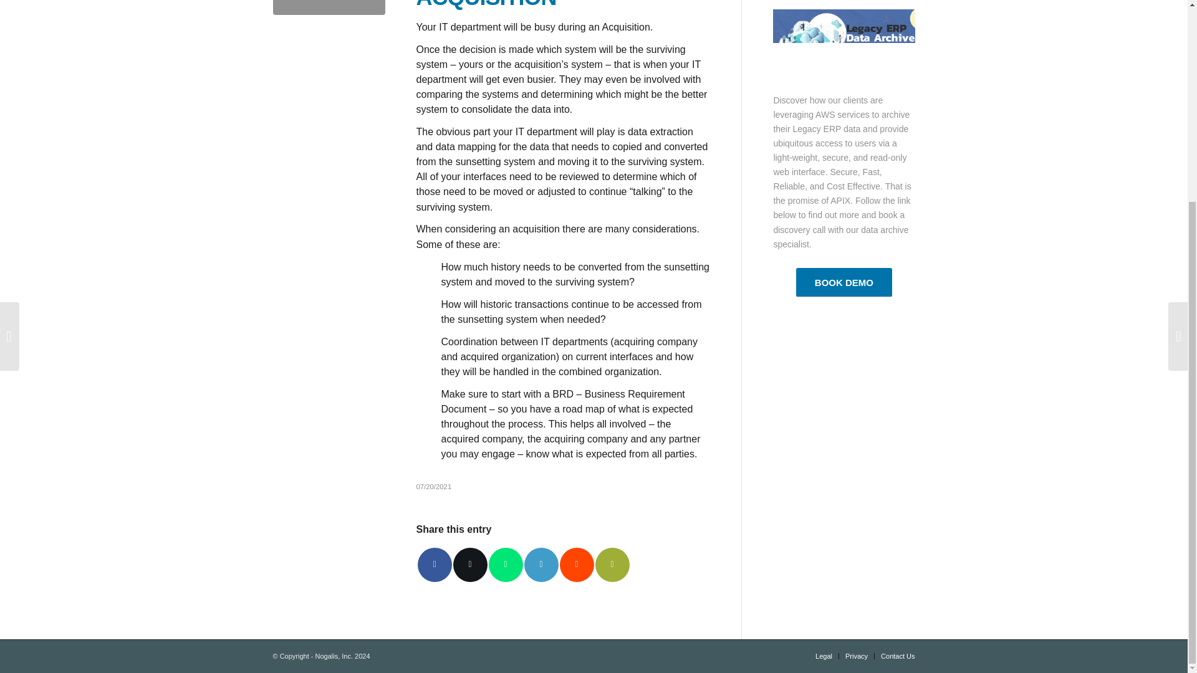  What do you see at coordinates (857, 656) in the screenshot?
I see `Privacy` at bounding box center [857, 656].